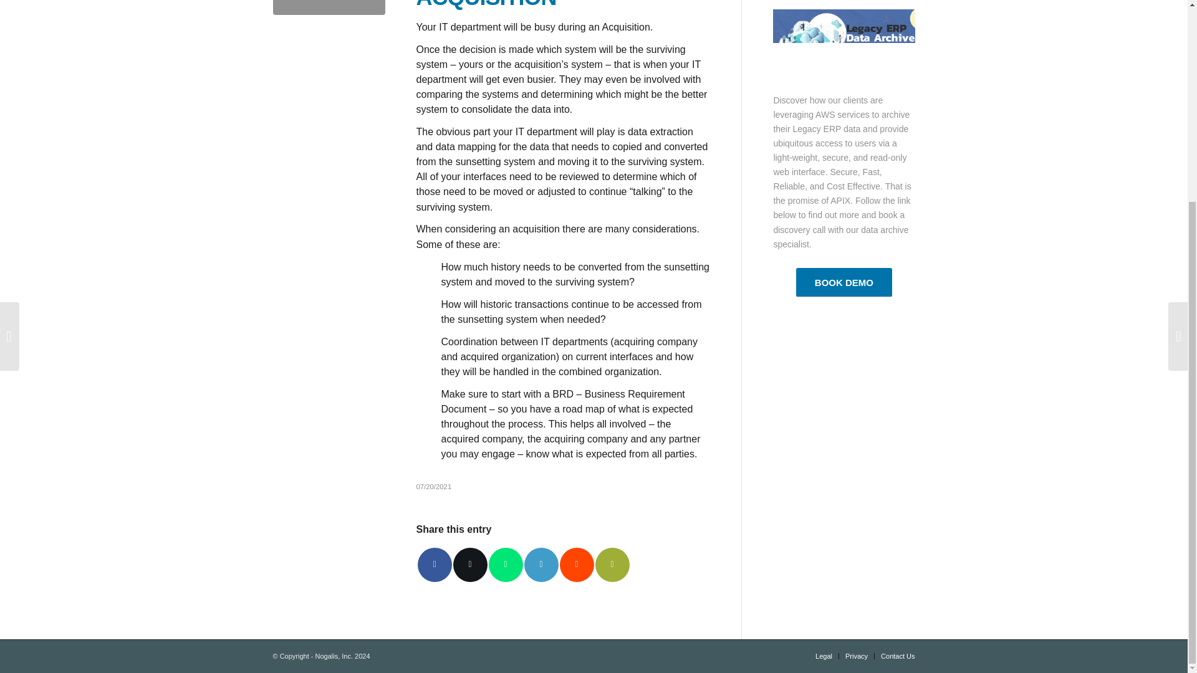  What do you see at coordinates (857, 656) in the screenshot?
I see `Privacy` at bounding box center [857, 656].